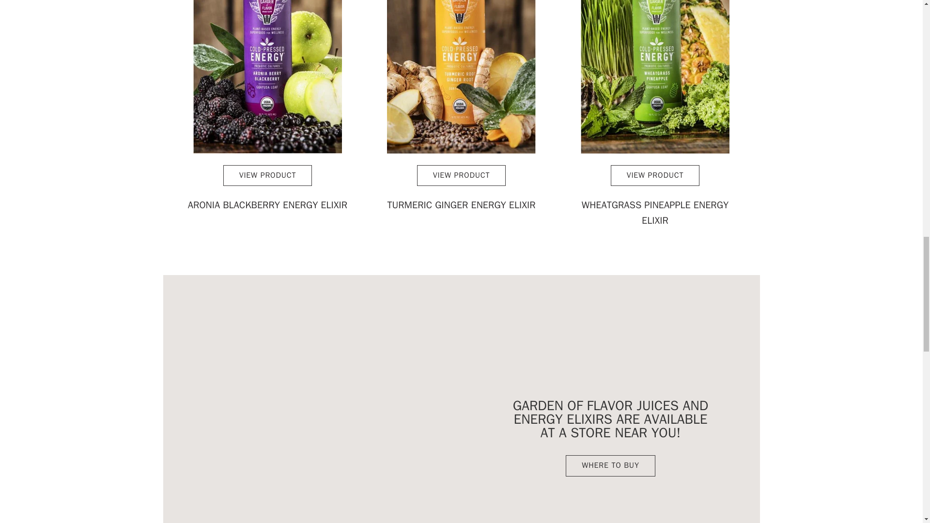  Describe the element at coordinates (610, 465) in the screenshot. I see `WHERE TO BUY` at that location.